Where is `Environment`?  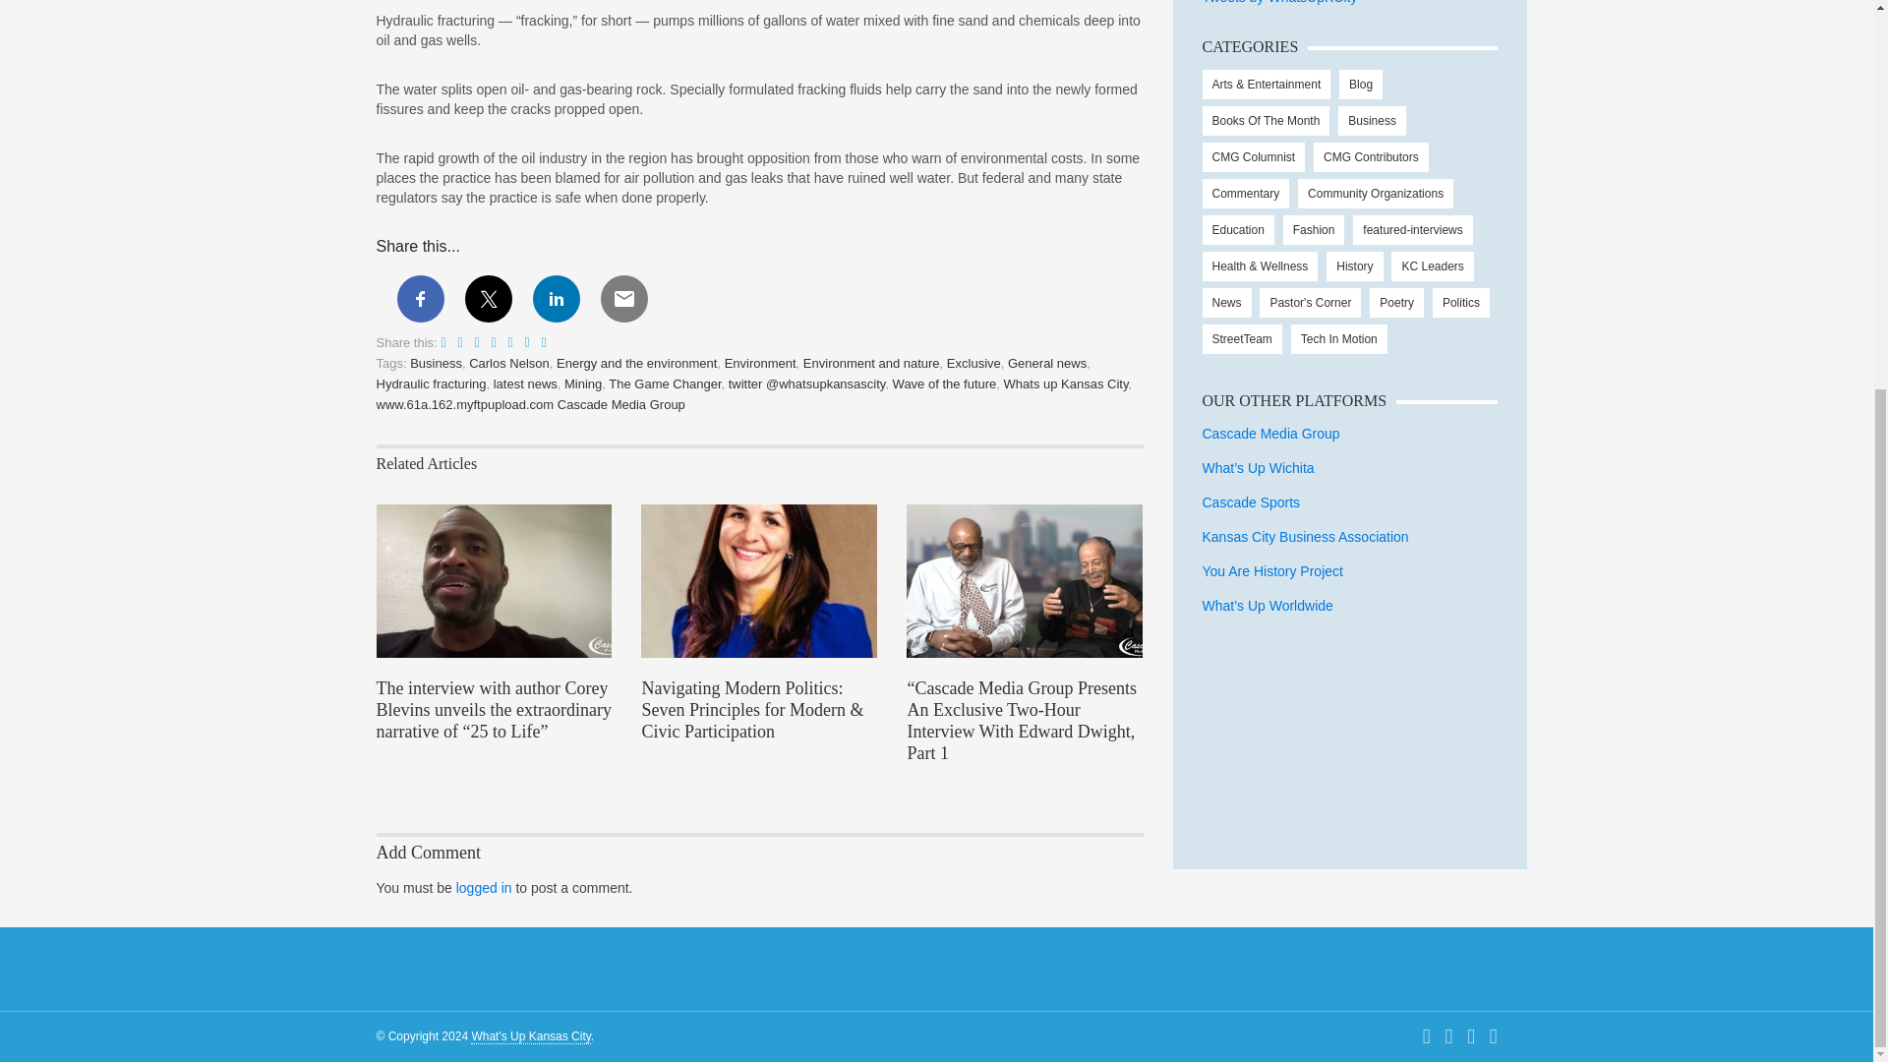
Environment is located at coordinates (761, 362).